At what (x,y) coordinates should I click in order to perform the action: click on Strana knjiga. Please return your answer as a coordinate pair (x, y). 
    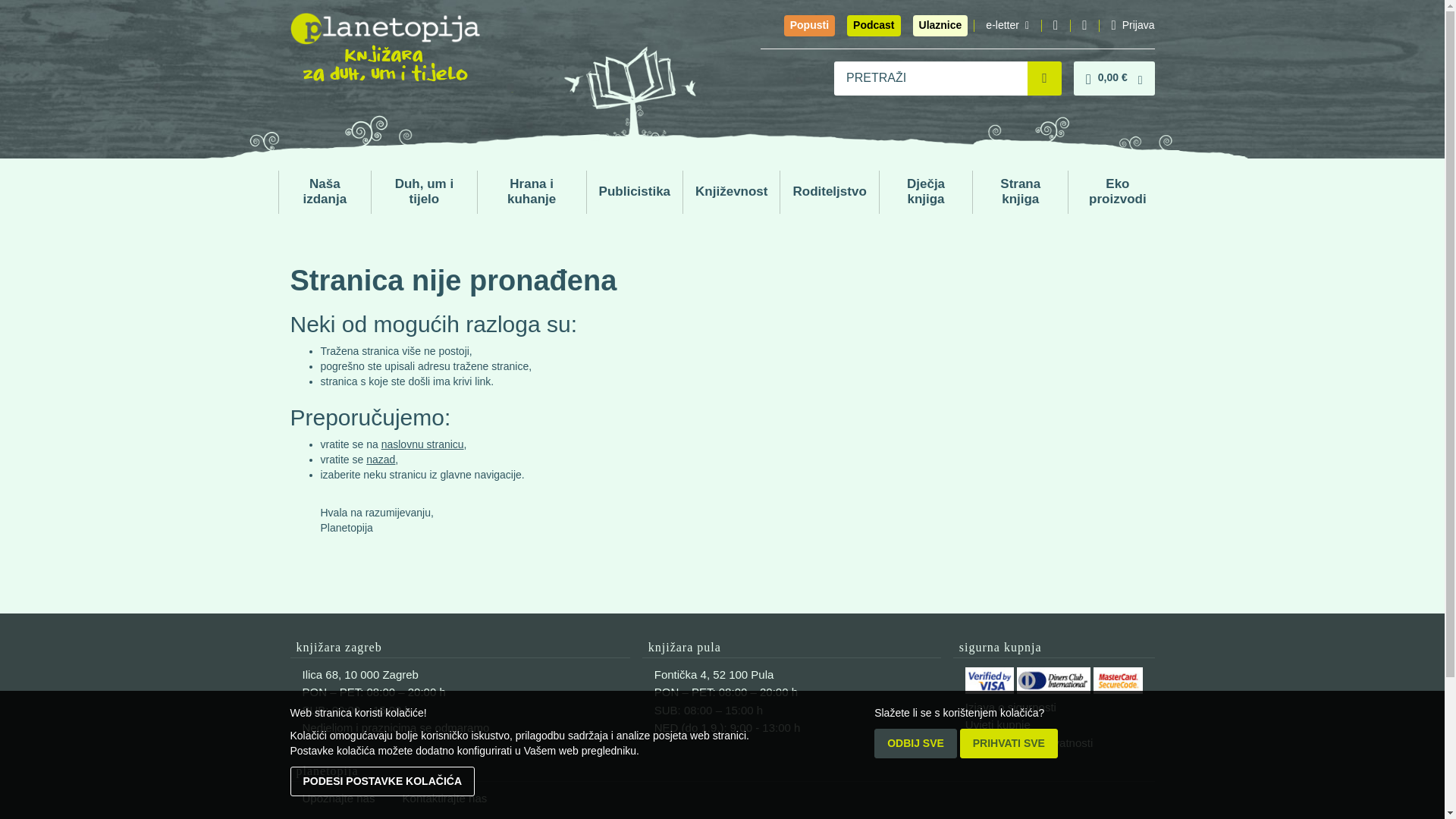
    Looking at the image, I should click on (1019, 191).